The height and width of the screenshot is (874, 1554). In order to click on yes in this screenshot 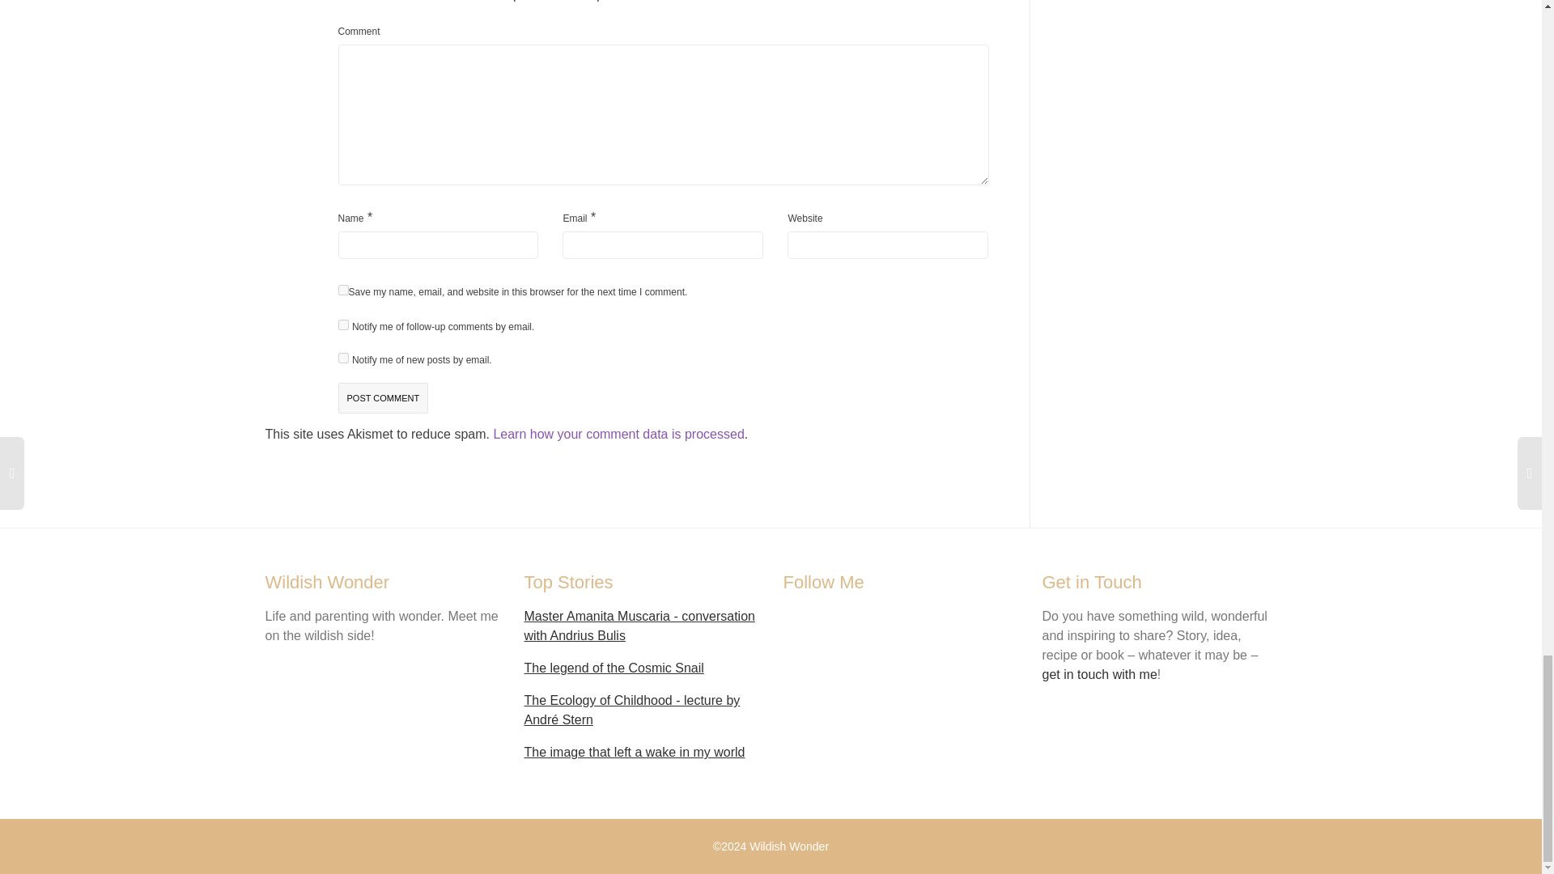, I will do `click(343, 290)`.